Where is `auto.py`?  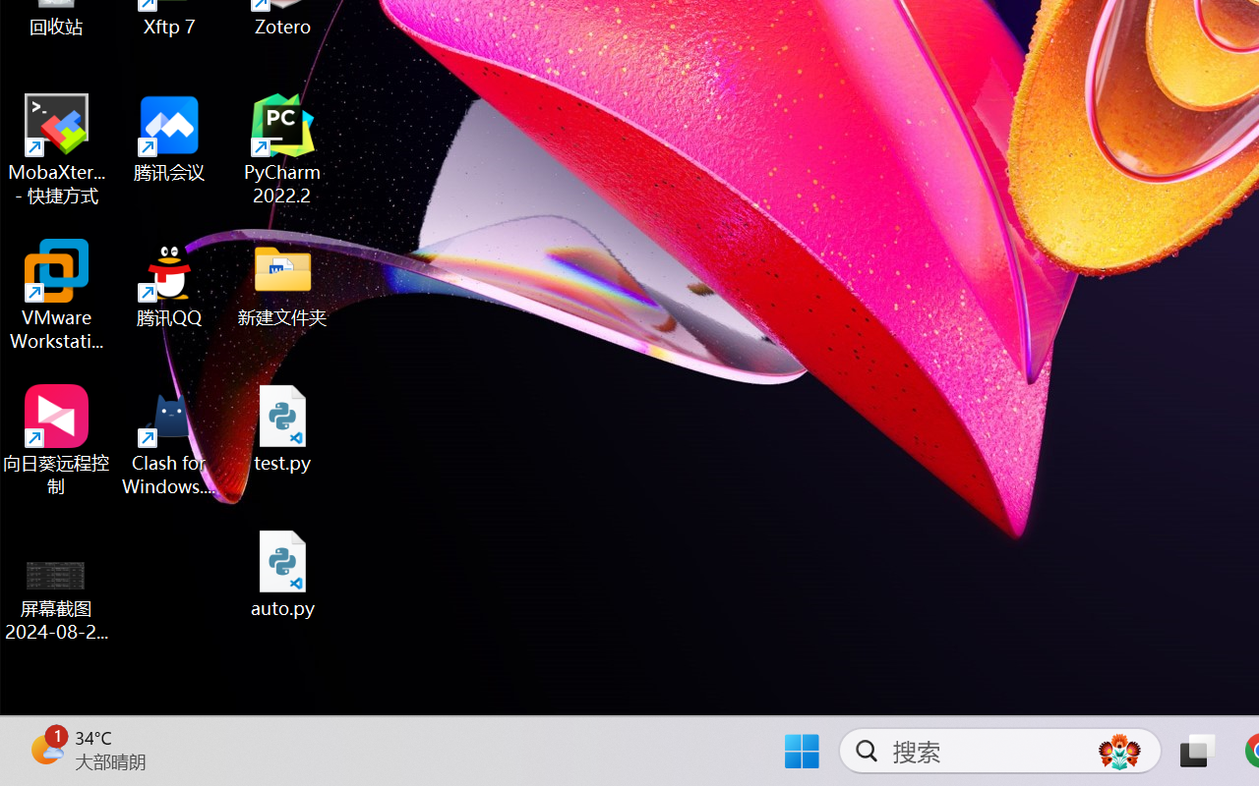 auto.py is located at coordinates (283, 574).